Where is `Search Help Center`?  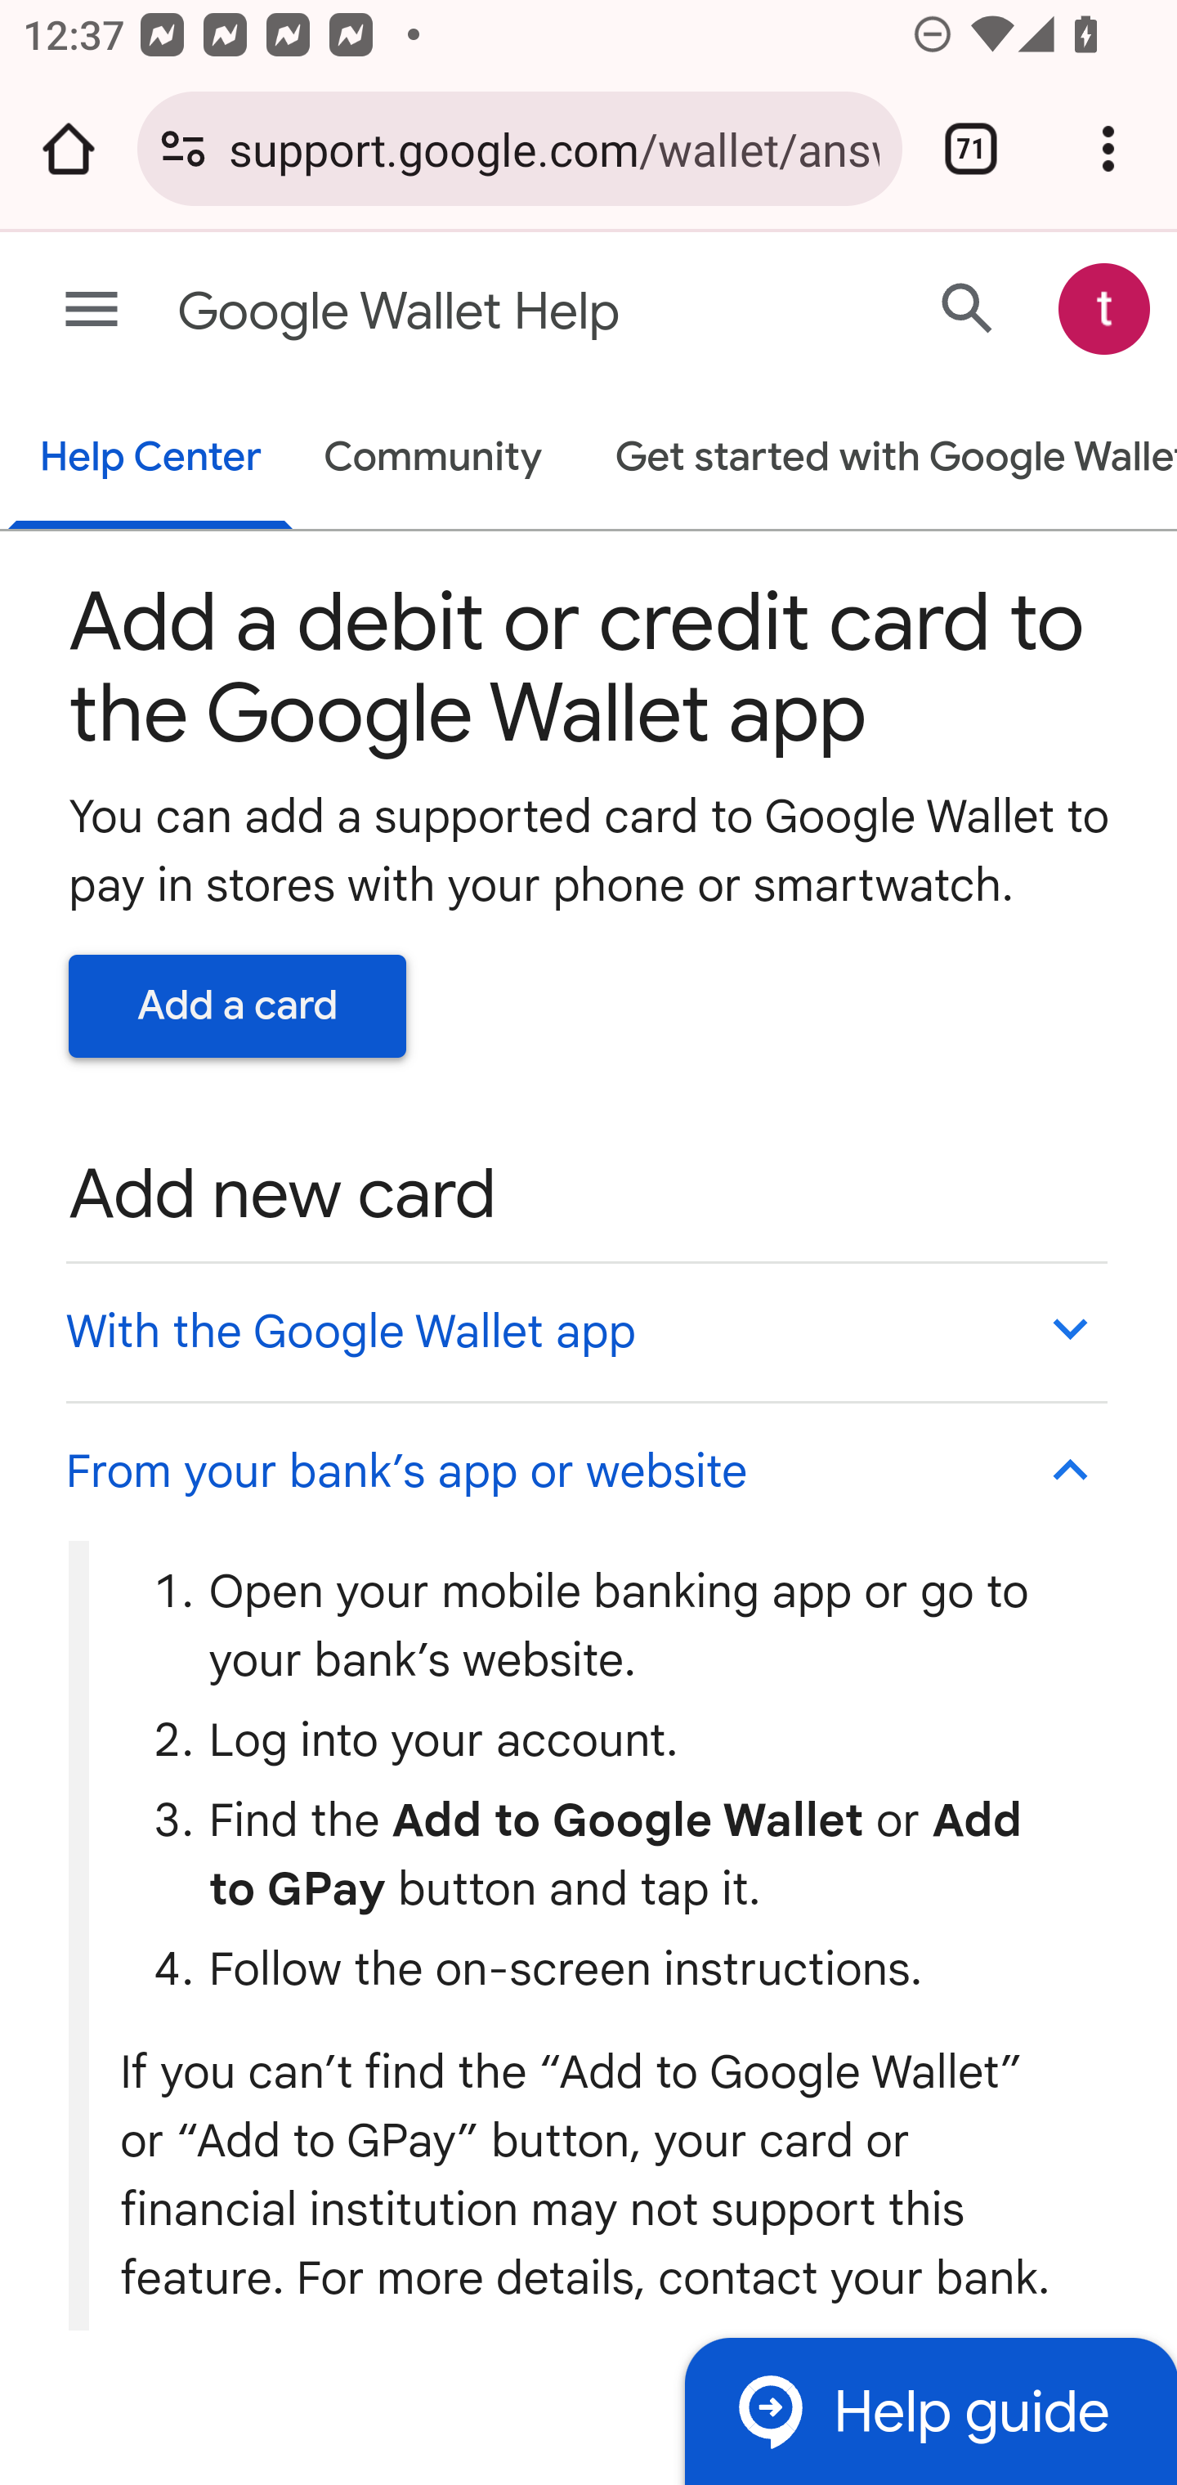 Search Help Center is located at coordinates (968, 307).